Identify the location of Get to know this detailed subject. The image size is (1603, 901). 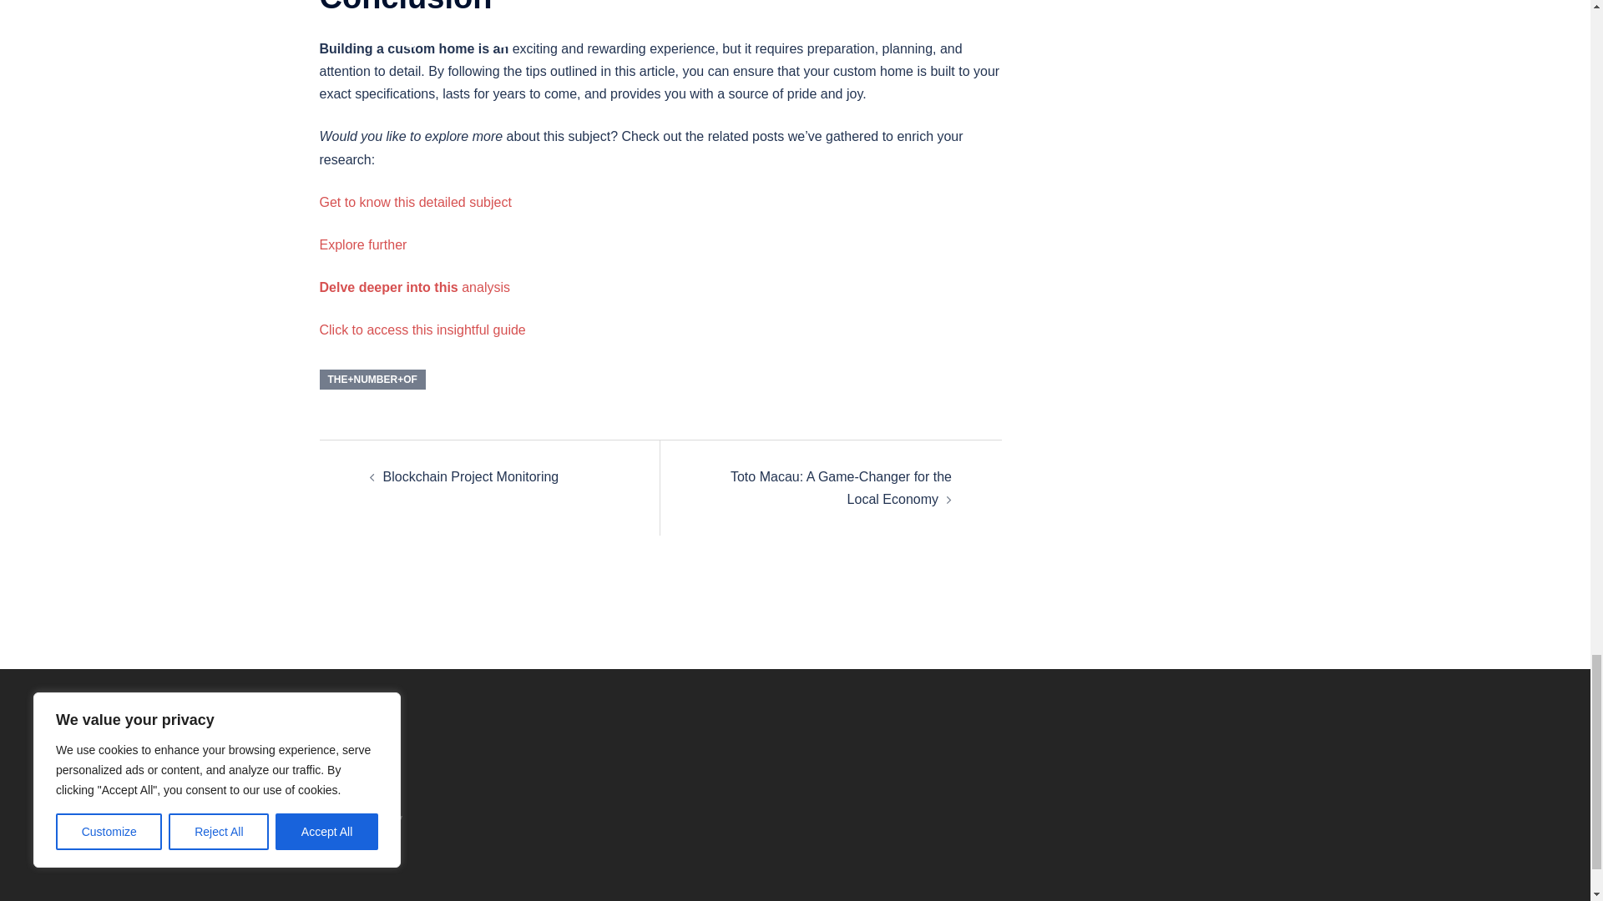
(415, 202).